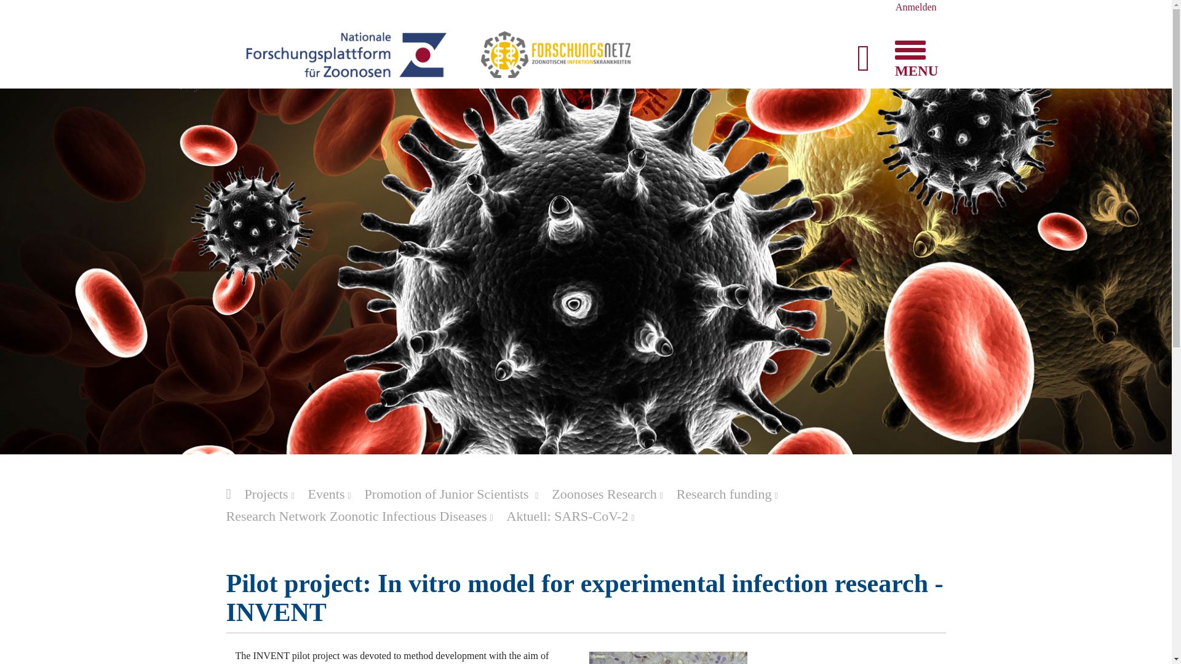  What do you see at coordinates (909, 50) in the screenshot?
I see `Menu` at bounding box center [909, 50].